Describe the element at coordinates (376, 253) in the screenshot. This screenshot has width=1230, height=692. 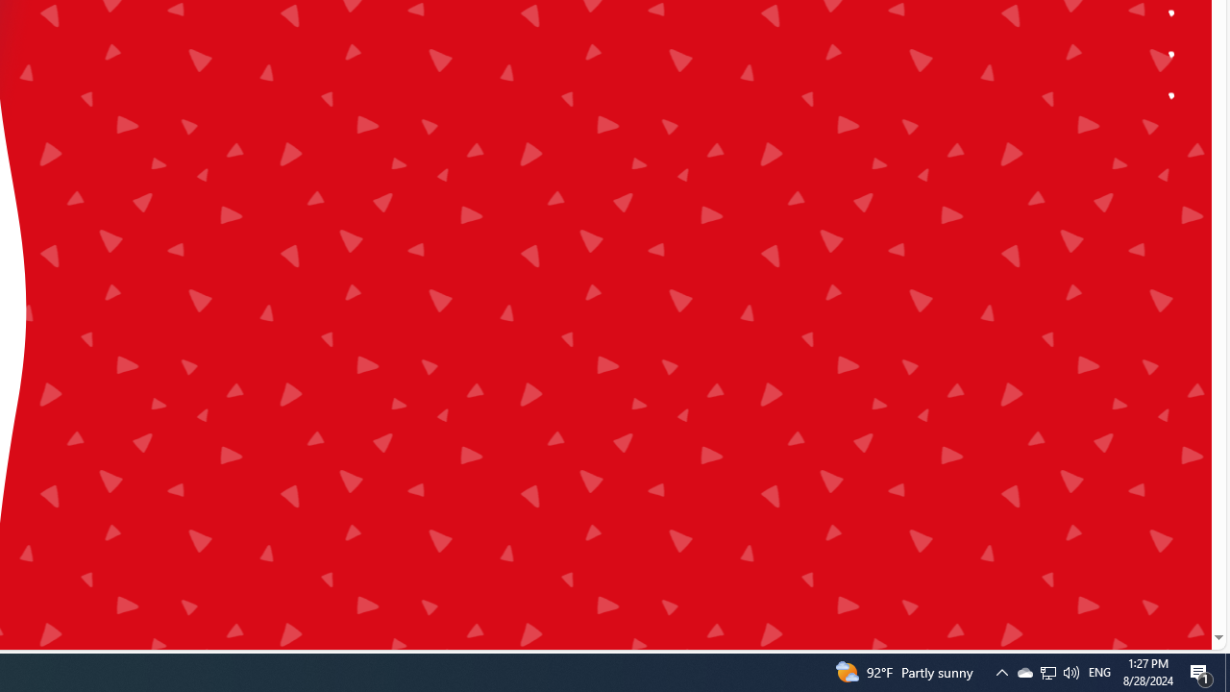
I see `04Shows & Cartoons` at that location.